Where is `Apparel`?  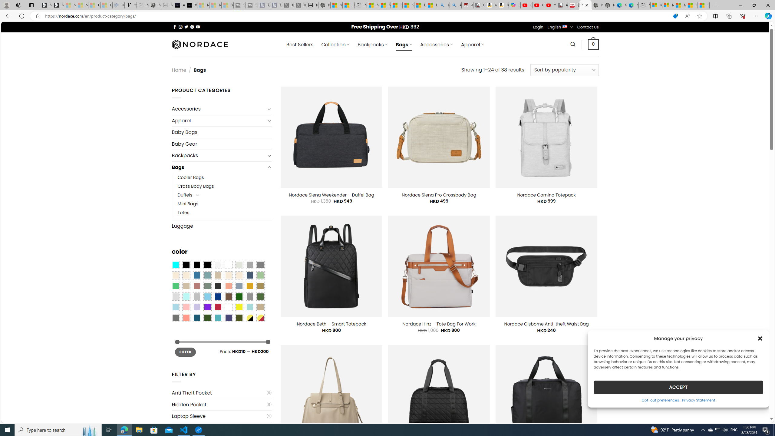 Apparel is located at coordinates (219, 121).